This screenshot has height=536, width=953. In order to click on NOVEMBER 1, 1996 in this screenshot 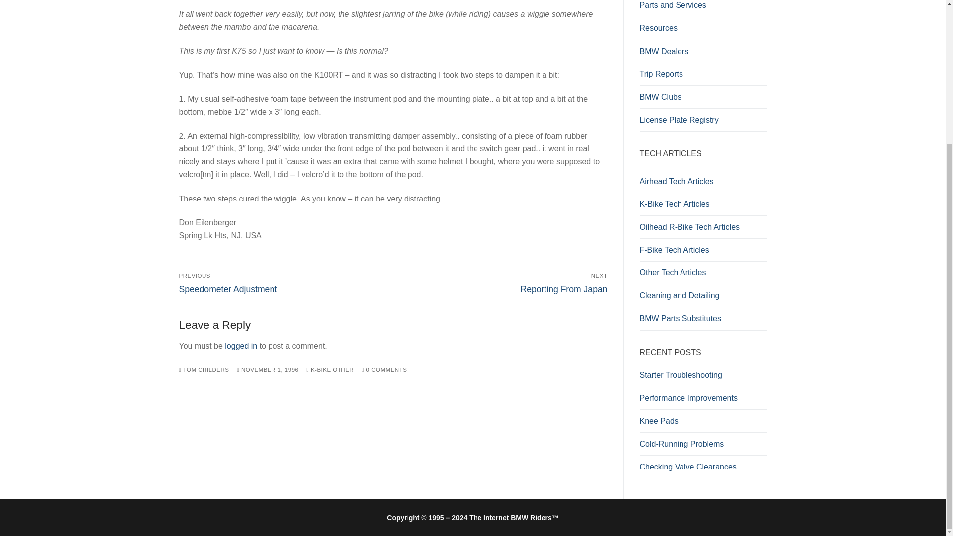, I will do `click(268, 369)`.